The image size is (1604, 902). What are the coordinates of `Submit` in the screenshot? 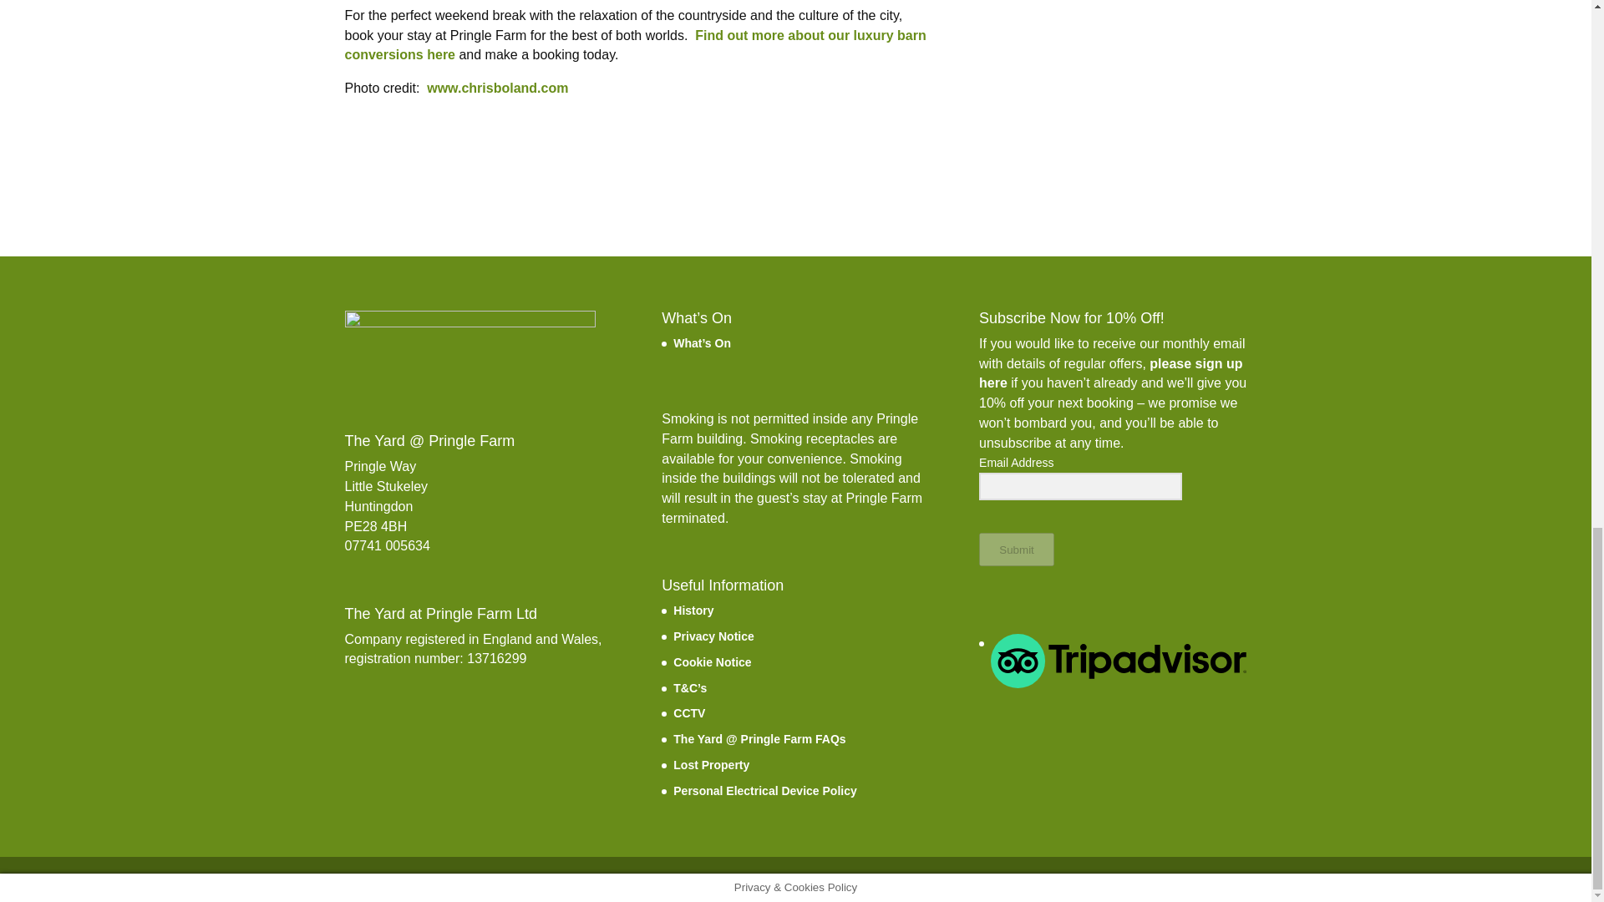 It's located at (1016, 550).